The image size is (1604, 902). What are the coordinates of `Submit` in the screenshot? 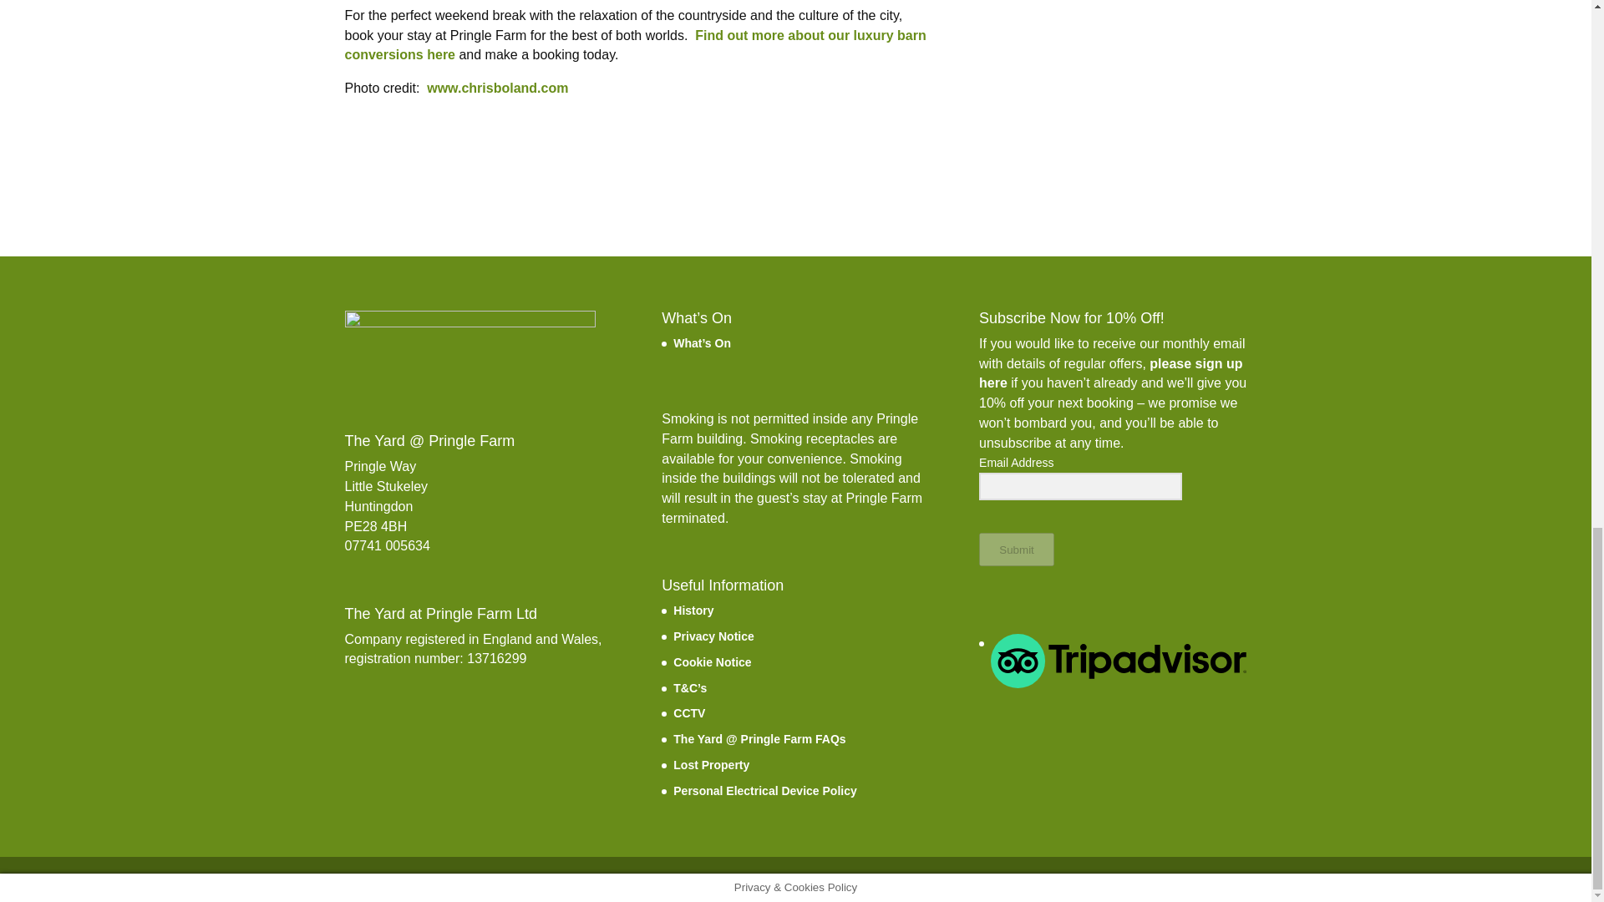 It's located at (1016, 550).